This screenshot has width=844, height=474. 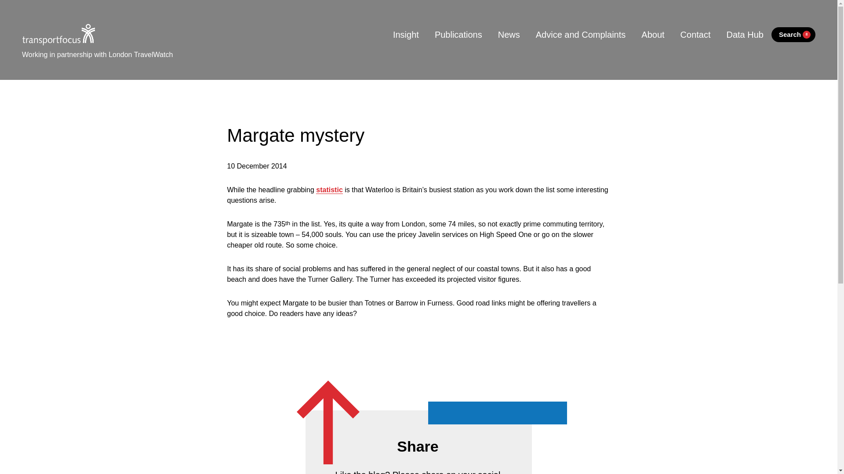 What do you see at coordinates (406, 34) in the screenshot?
I see `Insight` at bounding box center [406, 34].